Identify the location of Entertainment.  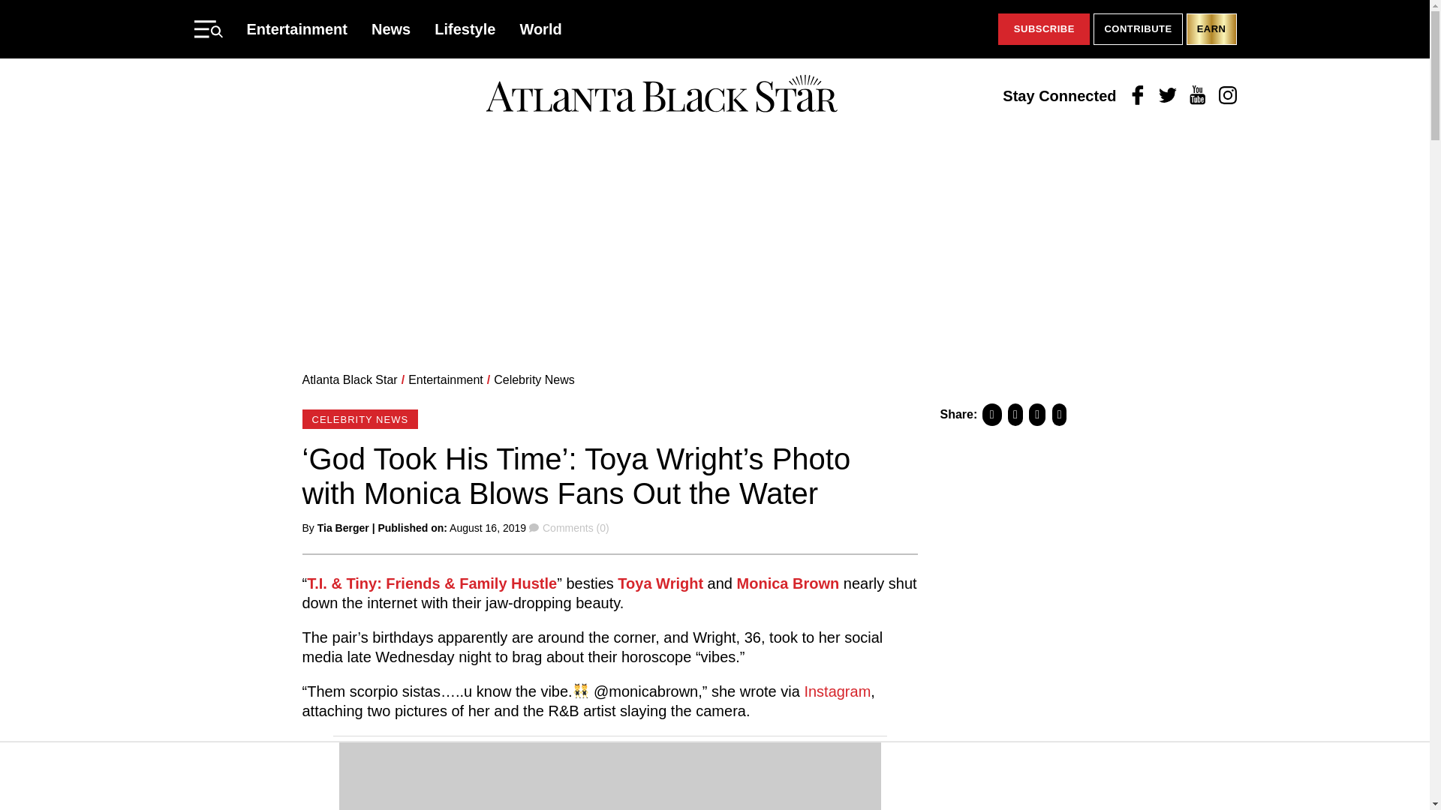
(445, 379).